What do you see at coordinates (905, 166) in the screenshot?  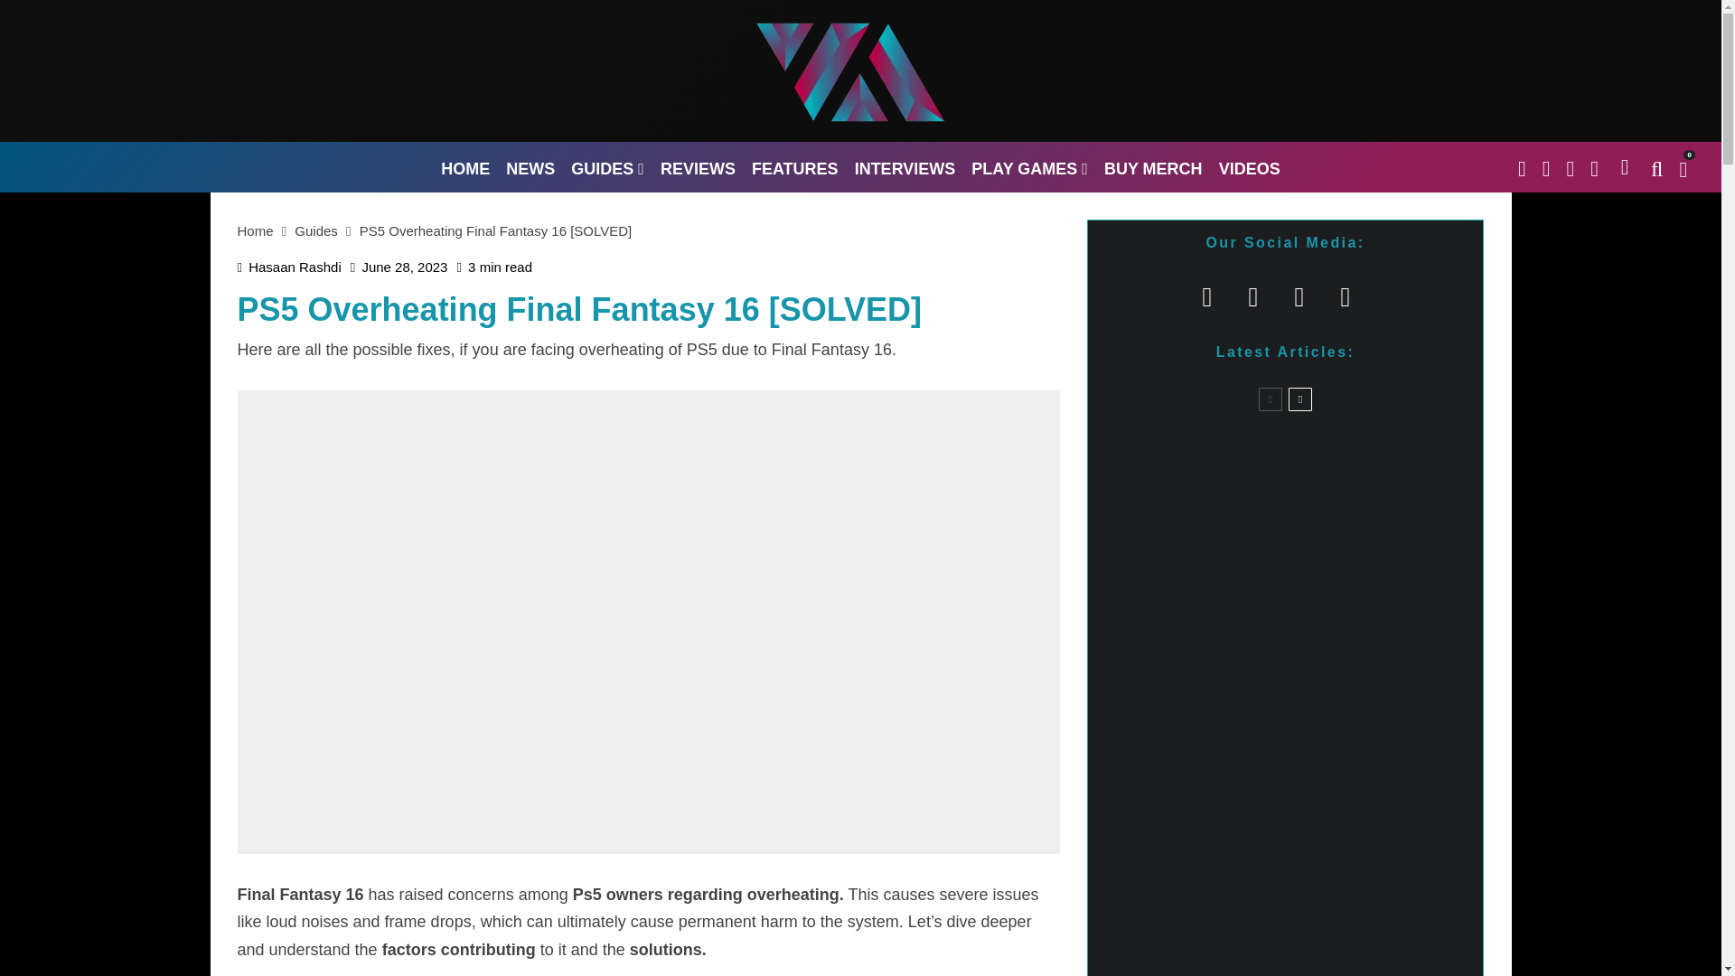 I see `INTERVIEWS` at bounding box center [905, 166].